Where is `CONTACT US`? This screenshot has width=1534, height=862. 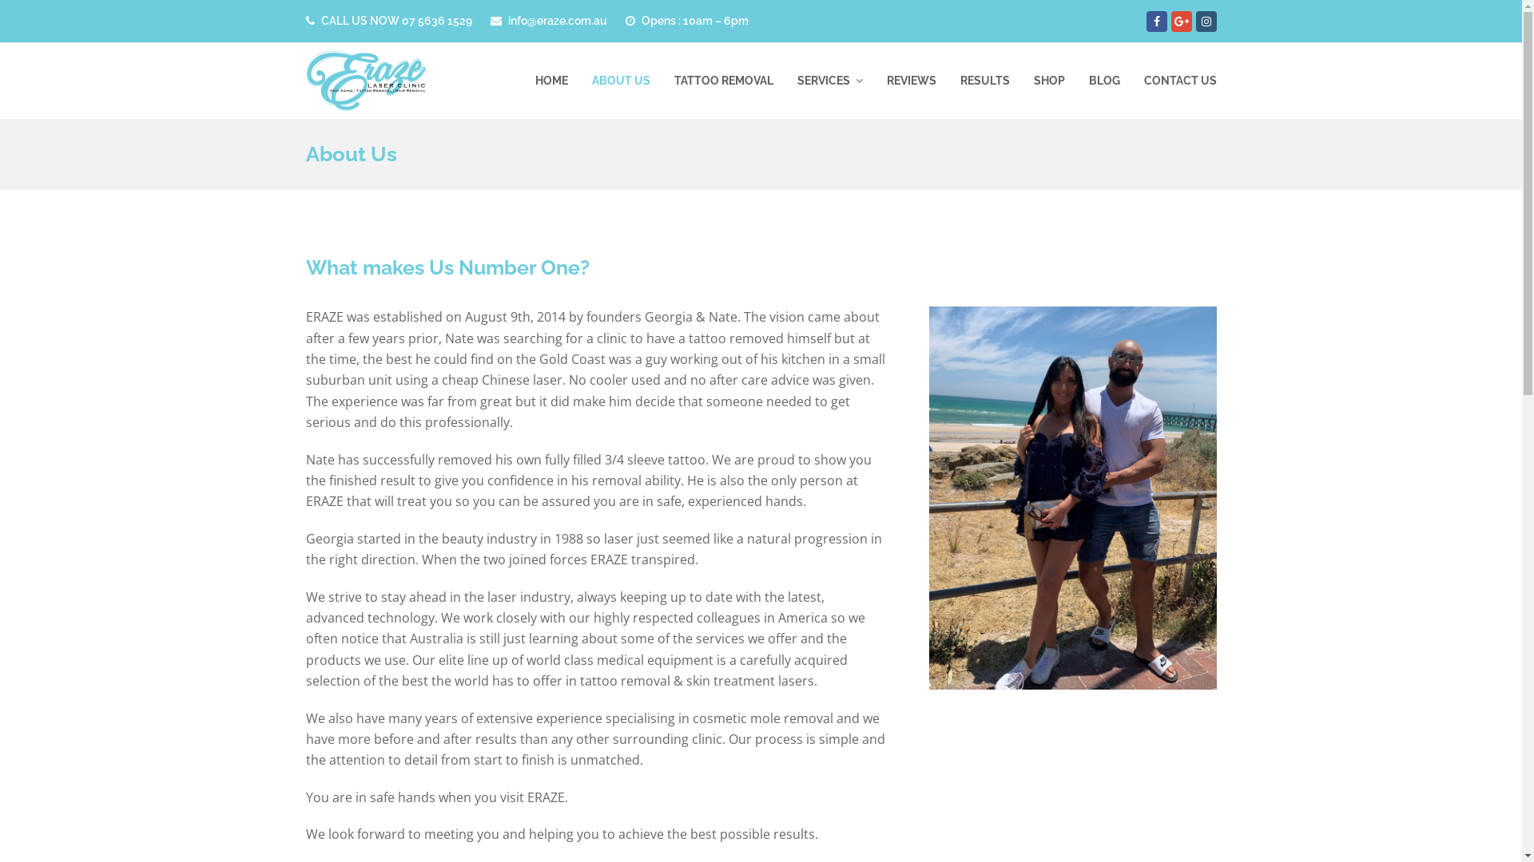 CONTACT US is located at coordinates (1179, 81).